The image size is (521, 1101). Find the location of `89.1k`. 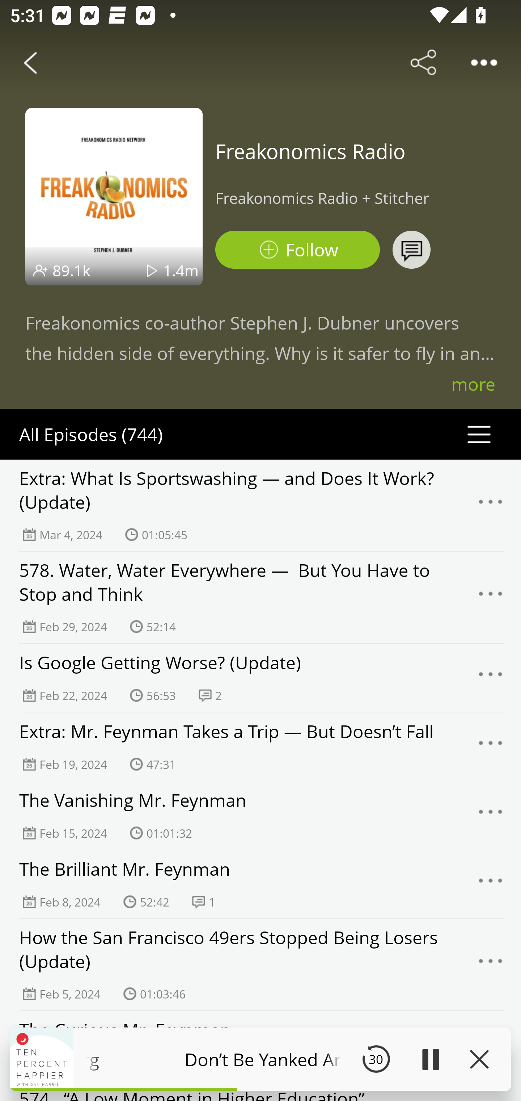

89.1k is located at coordinates (72, 270).